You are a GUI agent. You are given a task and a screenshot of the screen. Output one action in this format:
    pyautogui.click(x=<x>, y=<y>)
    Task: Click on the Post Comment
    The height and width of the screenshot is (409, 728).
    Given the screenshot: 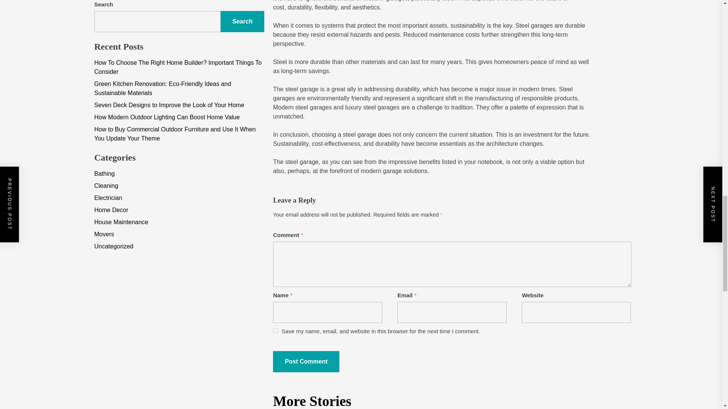 What is the action you would take?
    pyautogui.click(x=306, y=361)
    